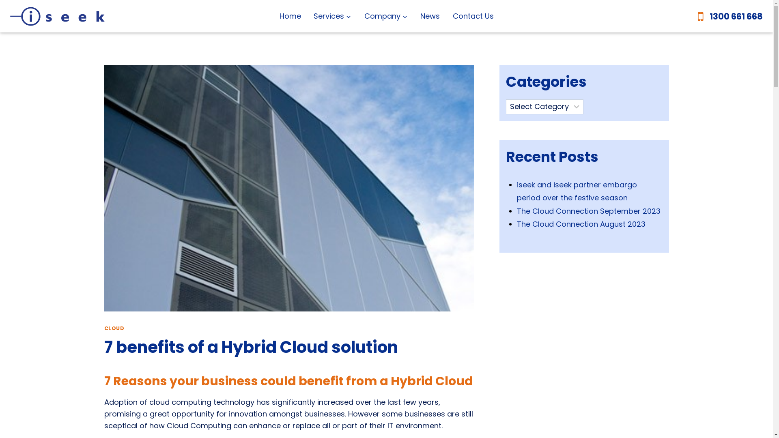  What do you see at coordinates (729, 17) in the screenshot?
I see `1300 661 668` at bounding box center [729, 17].